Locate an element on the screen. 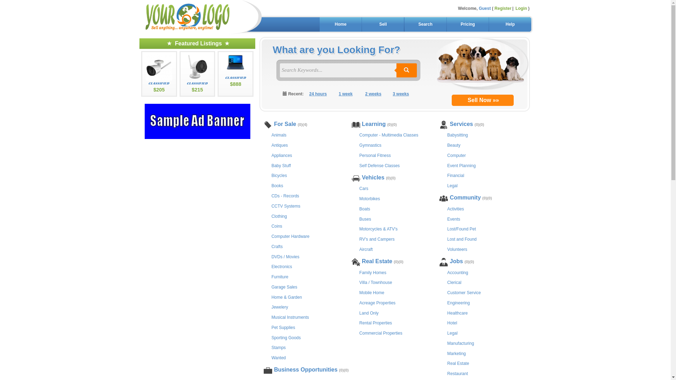 This screenshot has width=676, height=380. Crafts is located at coordinates (277, 246).